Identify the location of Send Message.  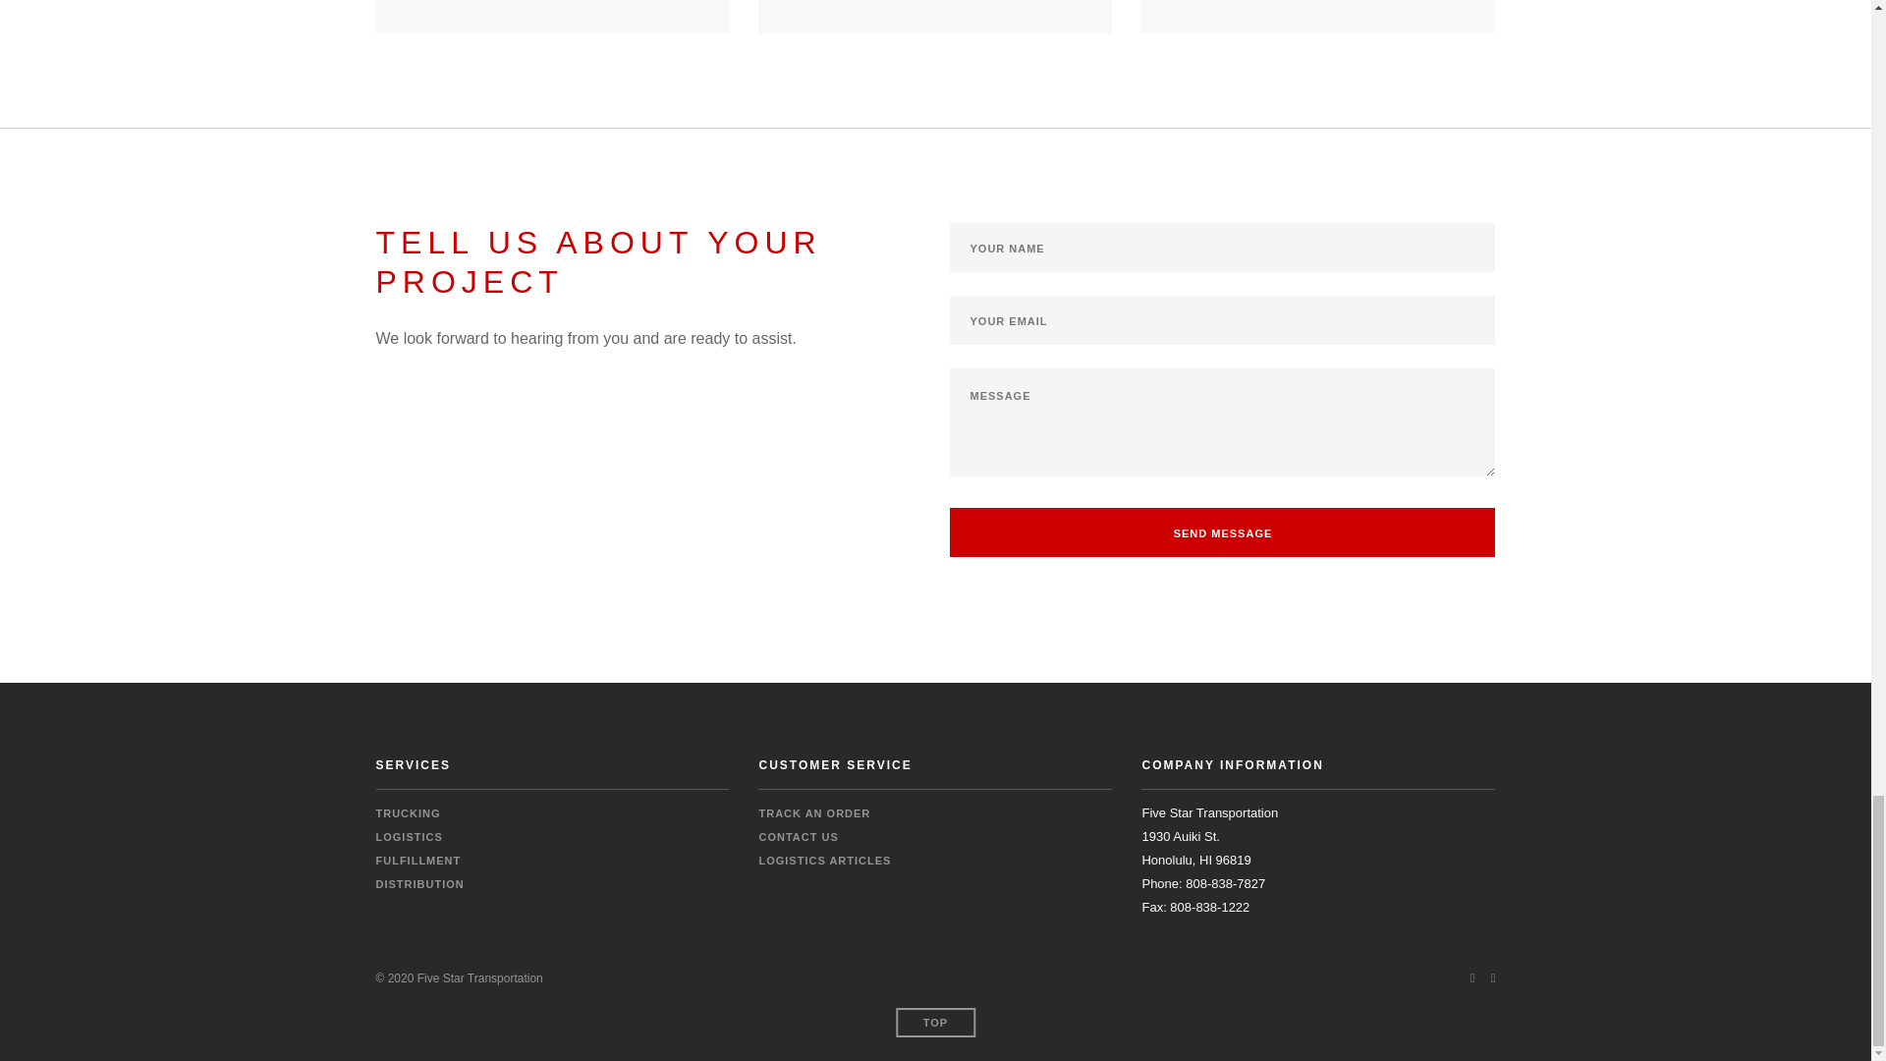
(1222, 532).